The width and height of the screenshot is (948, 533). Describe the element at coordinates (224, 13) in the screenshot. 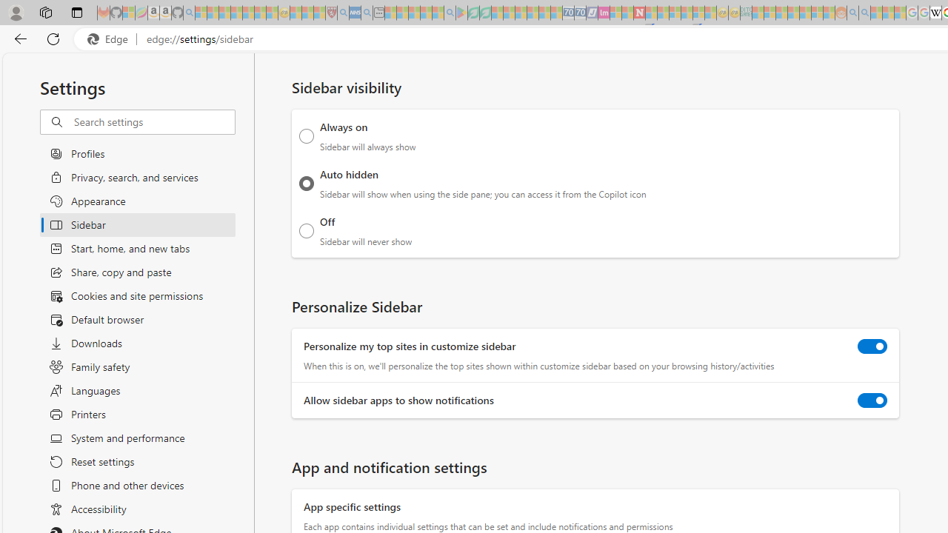

I see `The Weather Channel - MSN - Sleeping` at that location.